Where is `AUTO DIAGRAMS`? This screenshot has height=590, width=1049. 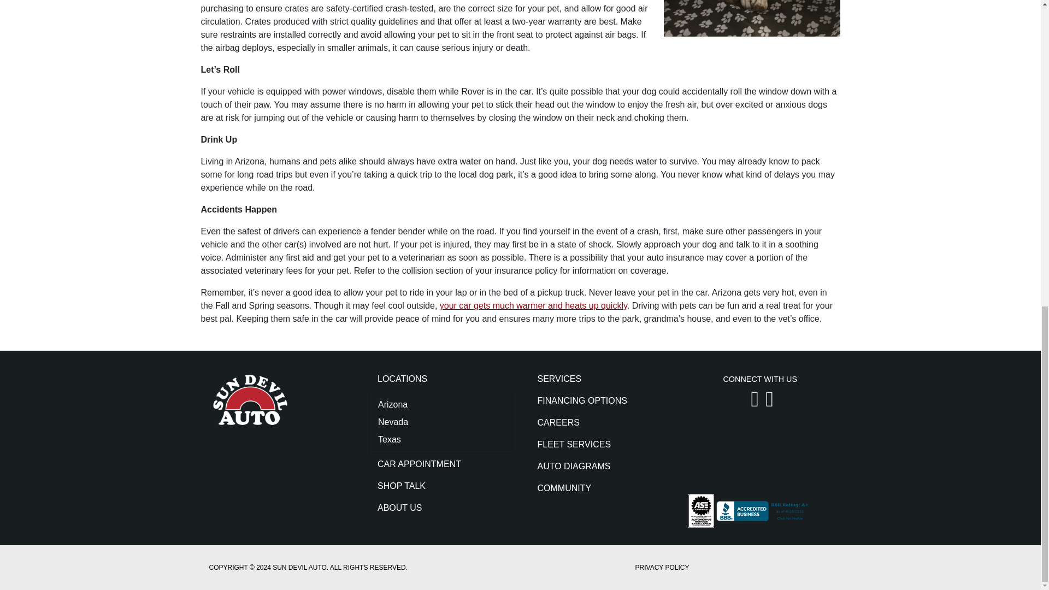
AUTO DIAGRAMS is located at coordinates (600, 466).